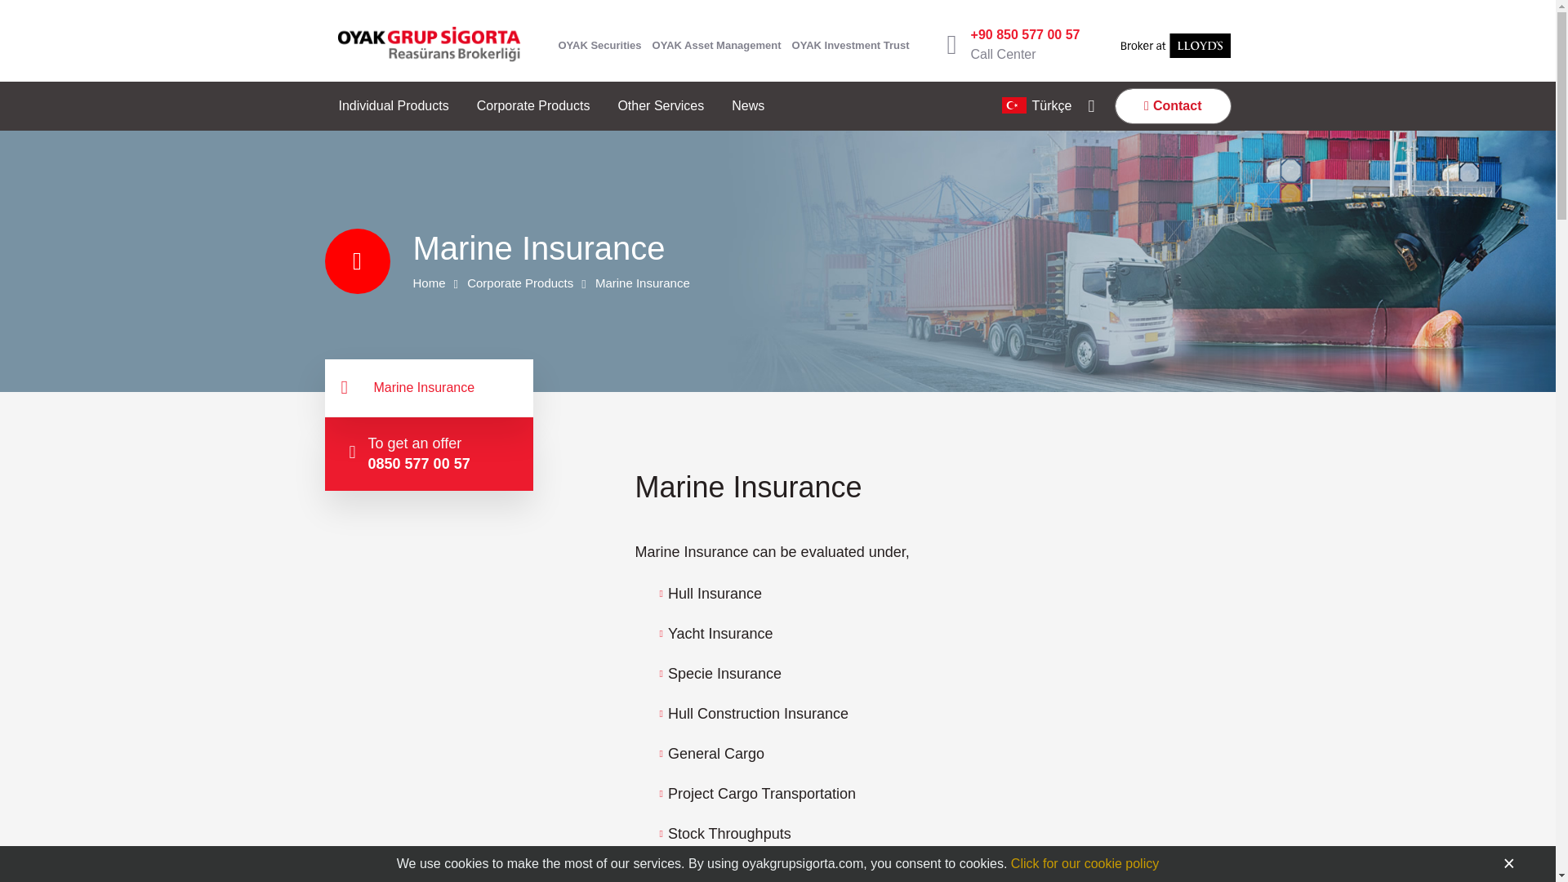 This screenshot has height=882, width=1568. Describe the element at coordinates (394, 106) in the screenshot. I see `Individual Products` at that location.